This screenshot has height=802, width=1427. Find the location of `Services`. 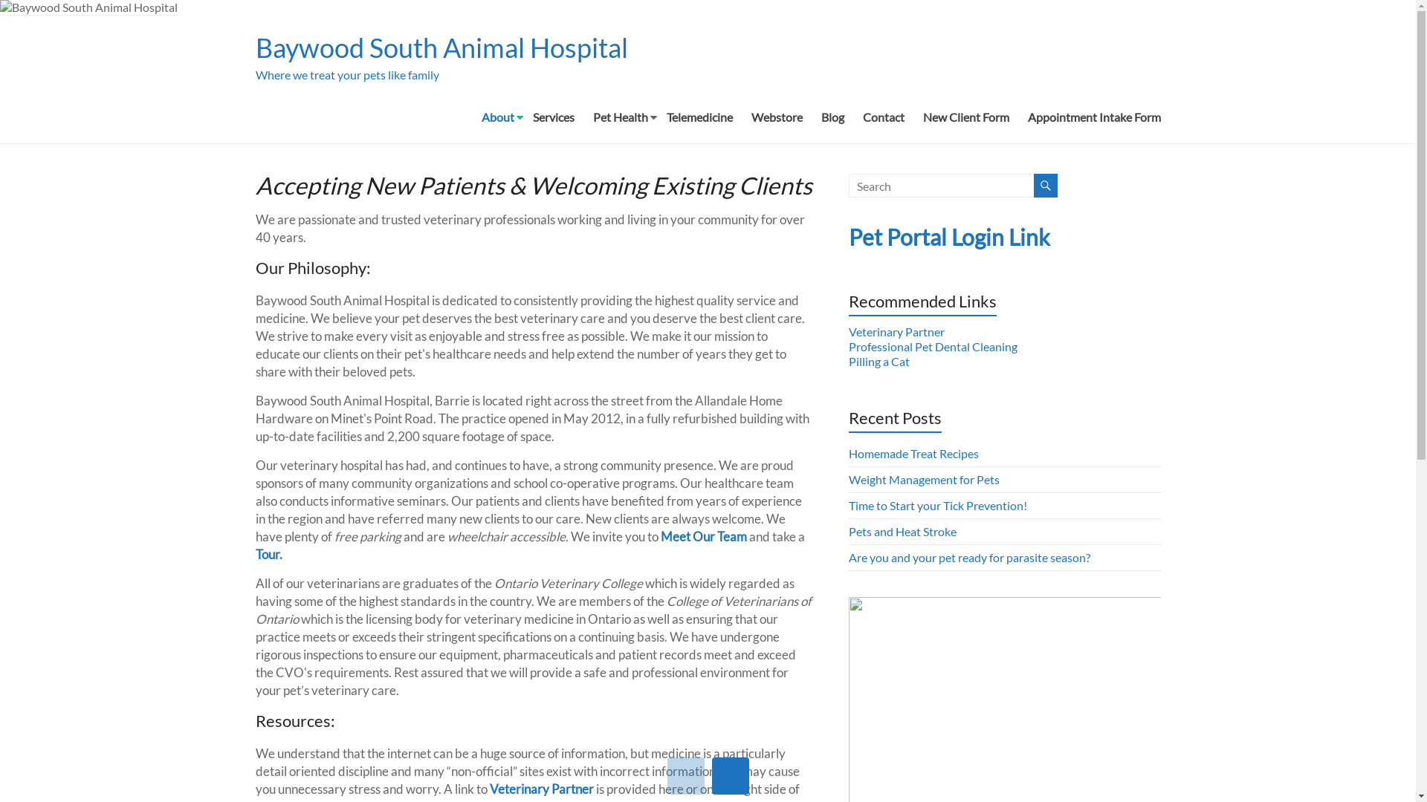

Services is located at coordinates (553, 121).